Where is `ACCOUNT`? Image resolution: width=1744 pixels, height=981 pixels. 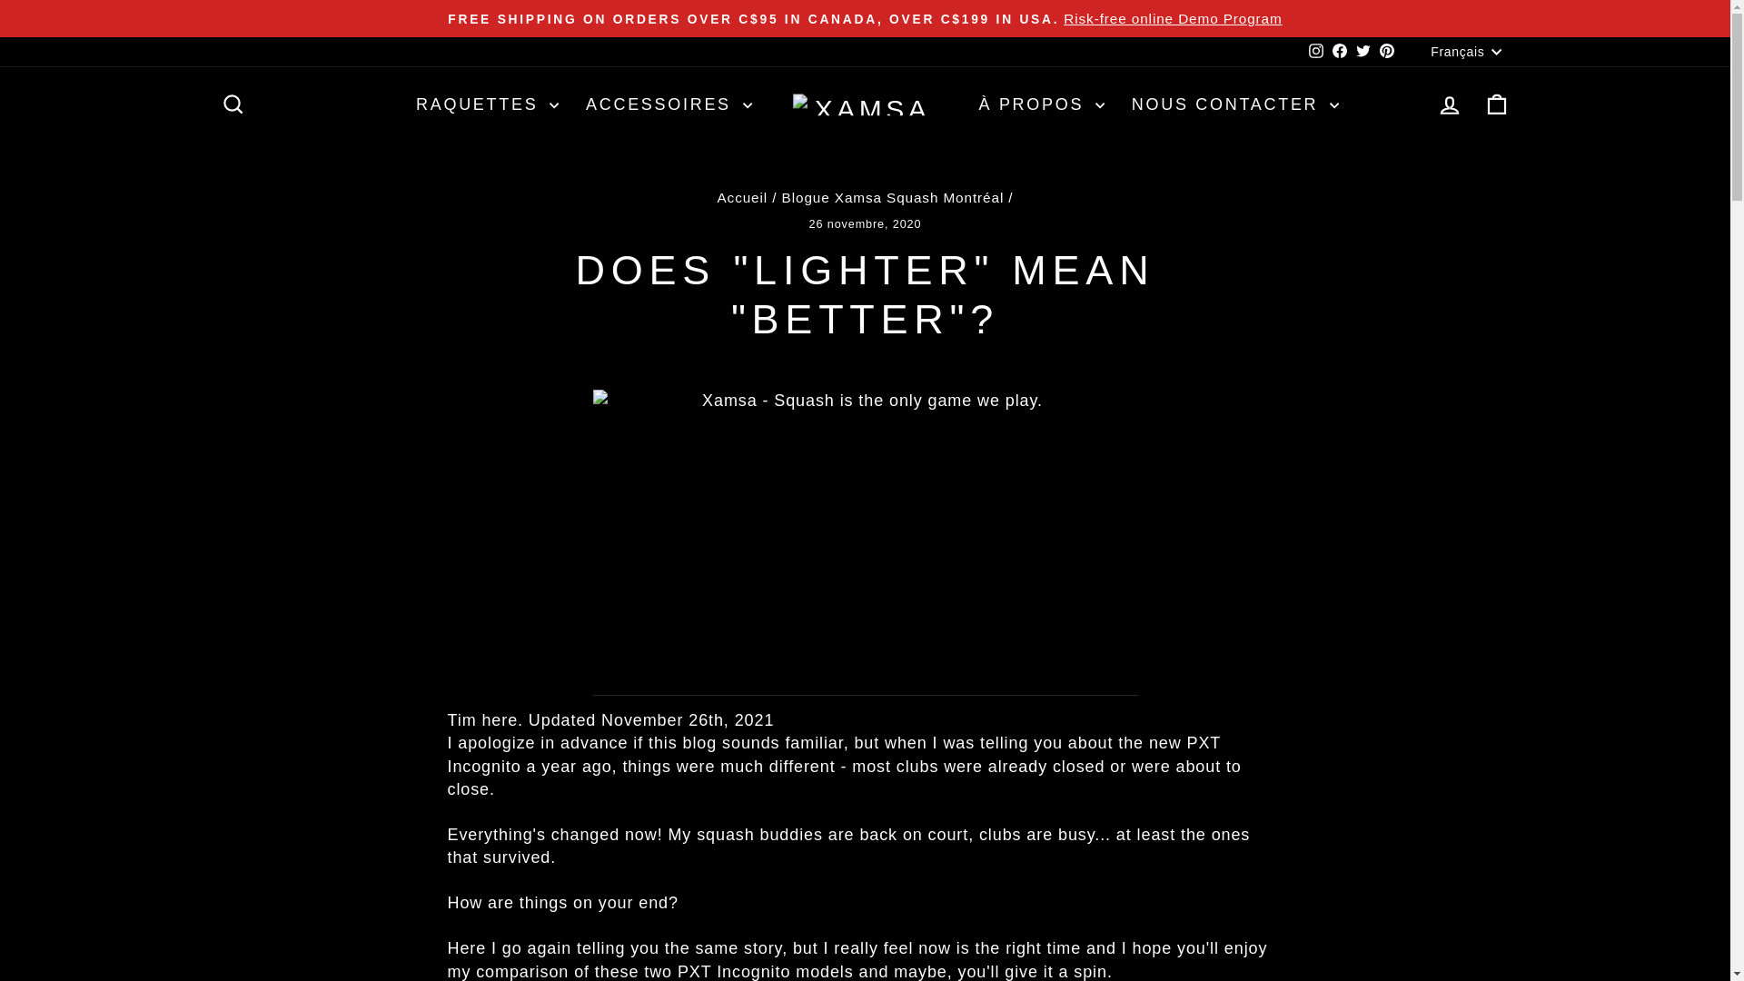
ACCOUNT is located at coordinates (1450, 104).